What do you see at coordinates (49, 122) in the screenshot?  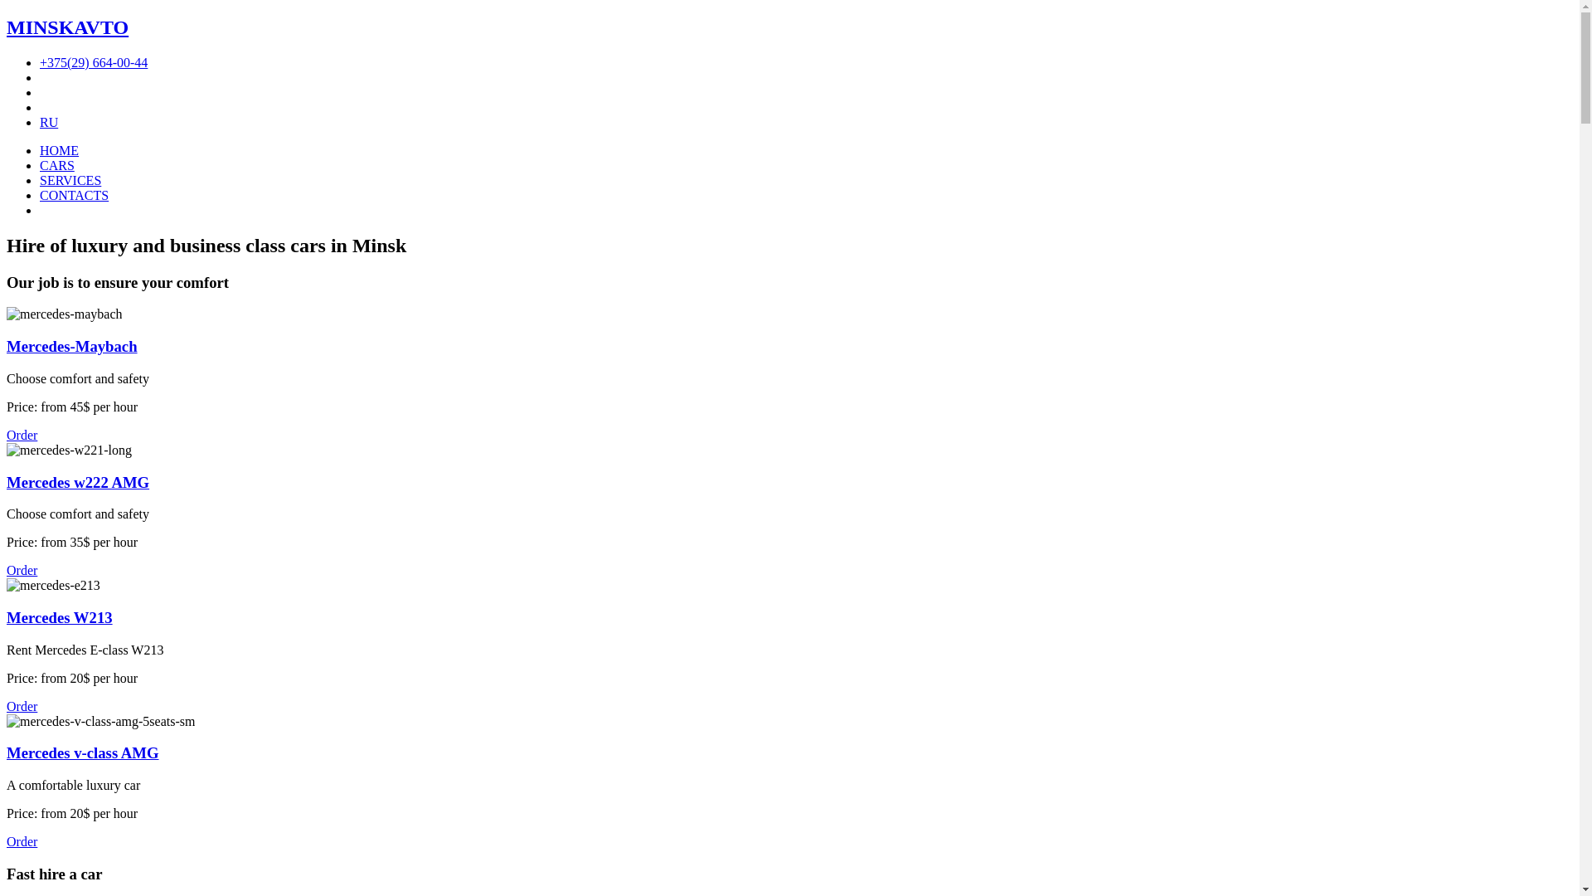 I see `RU` at bounding box center [49, 122].